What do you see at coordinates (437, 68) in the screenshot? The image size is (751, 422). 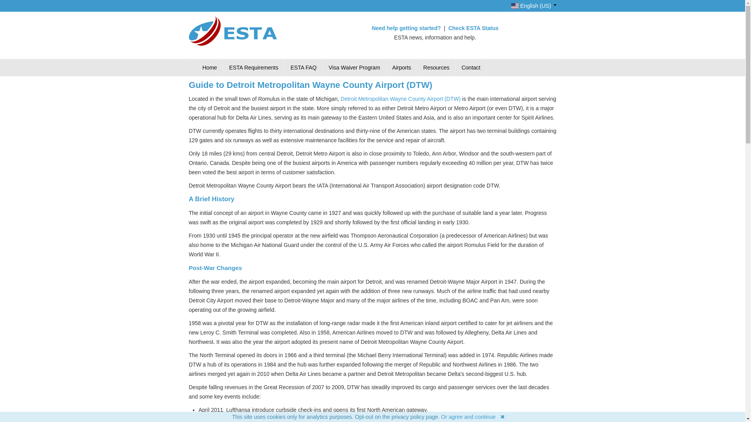 I see `ESTA Resources` at bounding box center [437, 68].